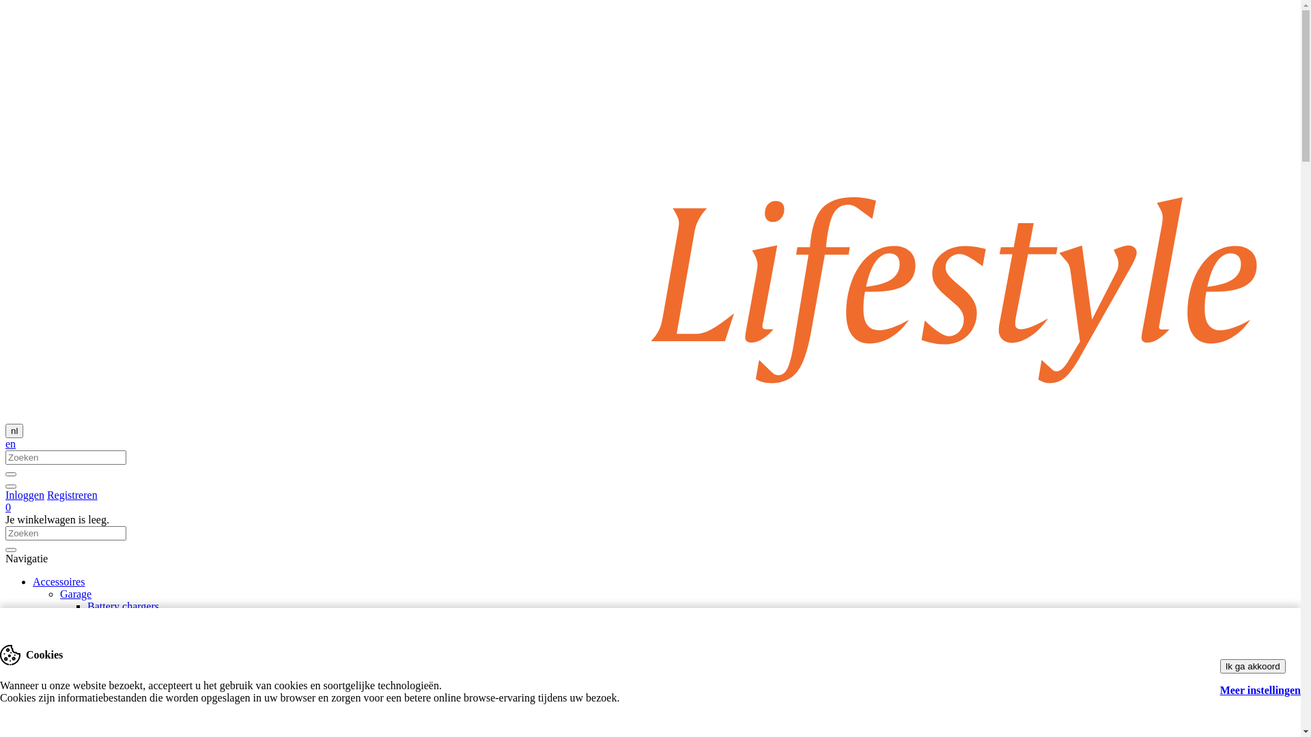 This screenshot has width=1311, height=737. I want to click on Ik ga akkoord, so click(1253, 666).